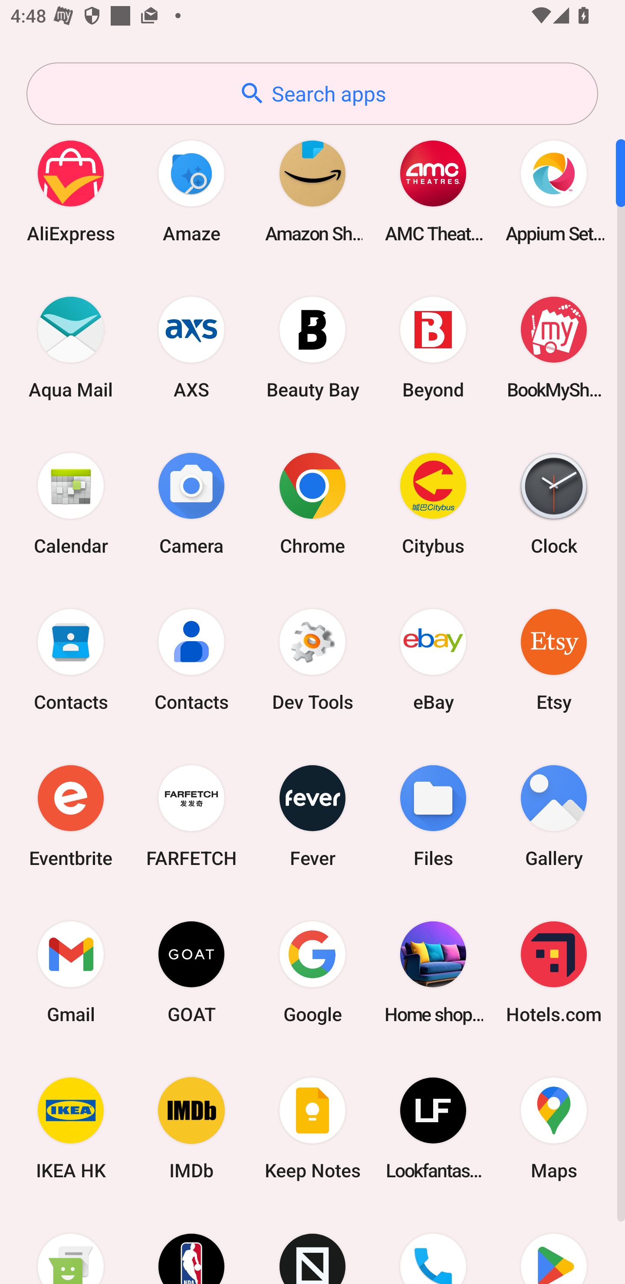  I want to click on Appium Settings, so click(554, 191).